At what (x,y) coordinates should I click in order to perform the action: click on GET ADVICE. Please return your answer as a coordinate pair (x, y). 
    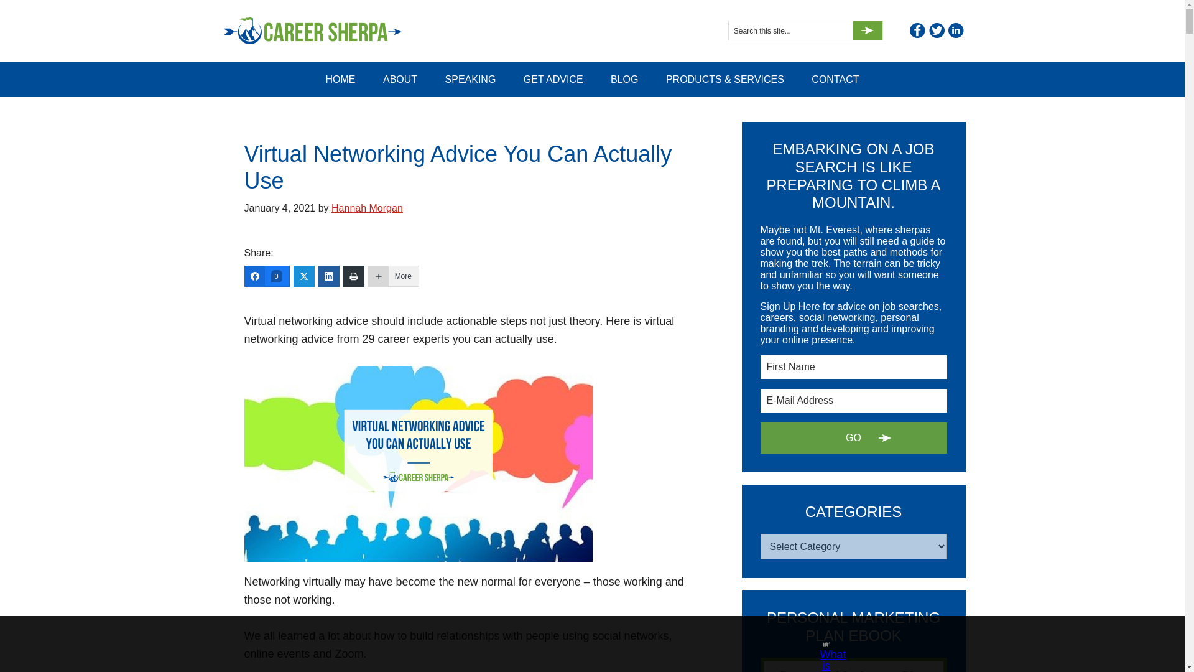
    Looking at the image, I should click on (553, 80).